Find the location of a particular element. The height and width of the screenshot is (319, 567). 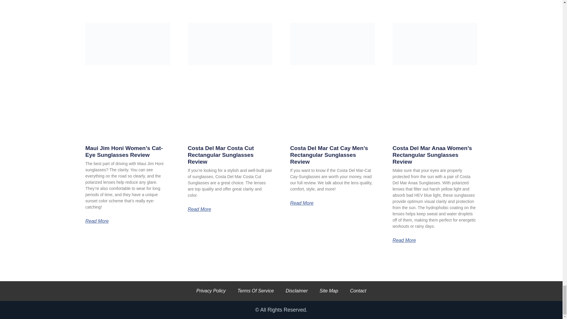

Read More is located at coordinates (404, 240).